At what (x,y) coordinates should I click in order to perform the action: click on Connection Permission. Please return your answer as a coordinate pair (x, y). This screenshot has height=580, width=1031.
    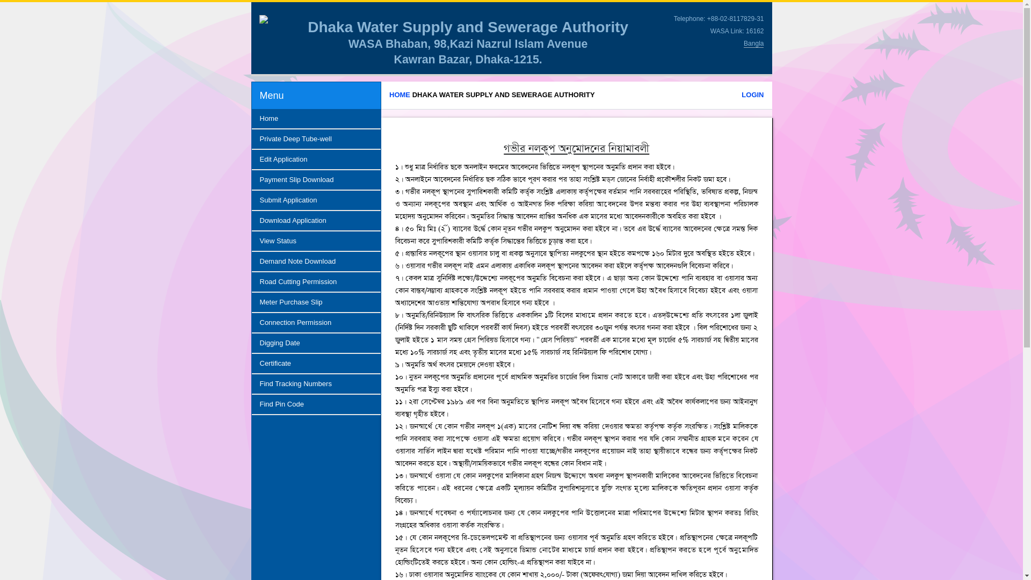
    Looking at the image, I should click on (316, 323).